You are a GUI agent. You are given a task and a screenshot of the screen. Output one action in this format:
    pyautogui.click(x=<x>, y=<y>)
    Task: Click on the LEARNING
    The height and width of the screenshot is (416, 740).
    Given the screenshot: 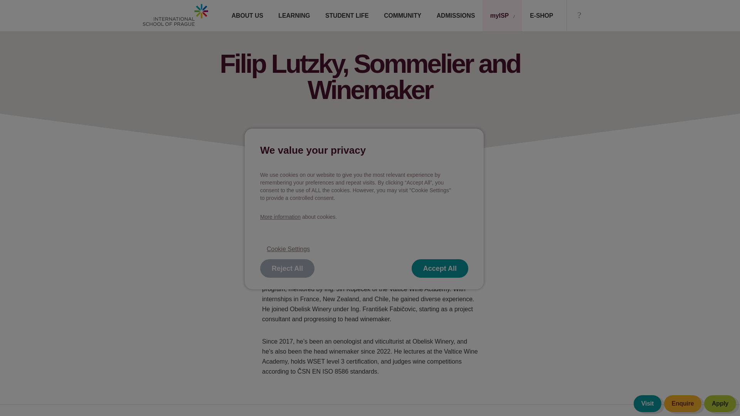 What is the action you would take?
    pyautogui.click(x=294, y=15)
    